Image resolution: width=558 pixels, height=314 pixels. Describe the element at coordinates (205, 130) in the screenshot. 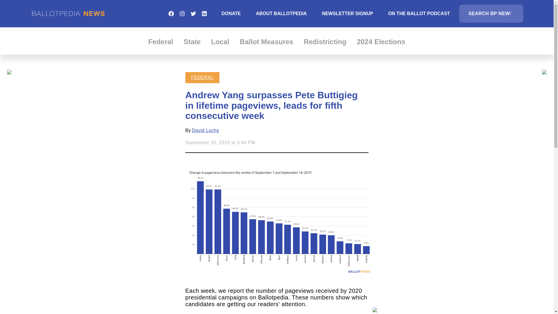

I see `David Luchs` at that location.